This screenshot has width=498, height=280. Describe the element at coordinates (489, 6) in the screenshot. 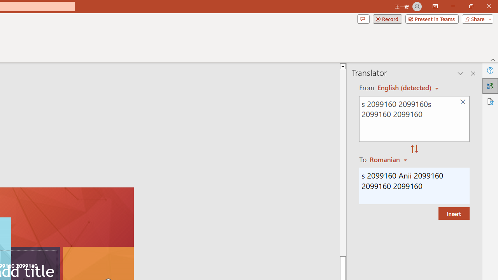

I see `Close` at that location.